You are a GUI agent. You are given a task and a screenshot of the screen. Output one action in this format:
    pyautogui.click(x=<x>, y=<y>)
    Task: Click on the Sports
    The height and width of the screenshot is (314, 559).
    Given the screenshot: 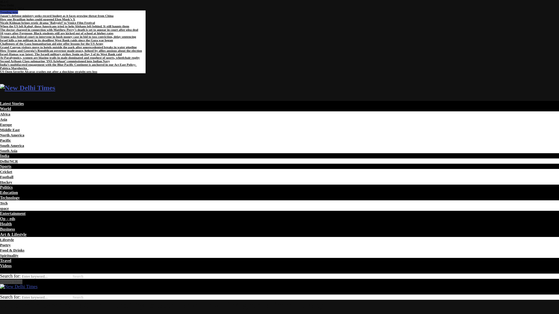 What is the action you would take?
    pyautogui.click(x=6, y=166)
    